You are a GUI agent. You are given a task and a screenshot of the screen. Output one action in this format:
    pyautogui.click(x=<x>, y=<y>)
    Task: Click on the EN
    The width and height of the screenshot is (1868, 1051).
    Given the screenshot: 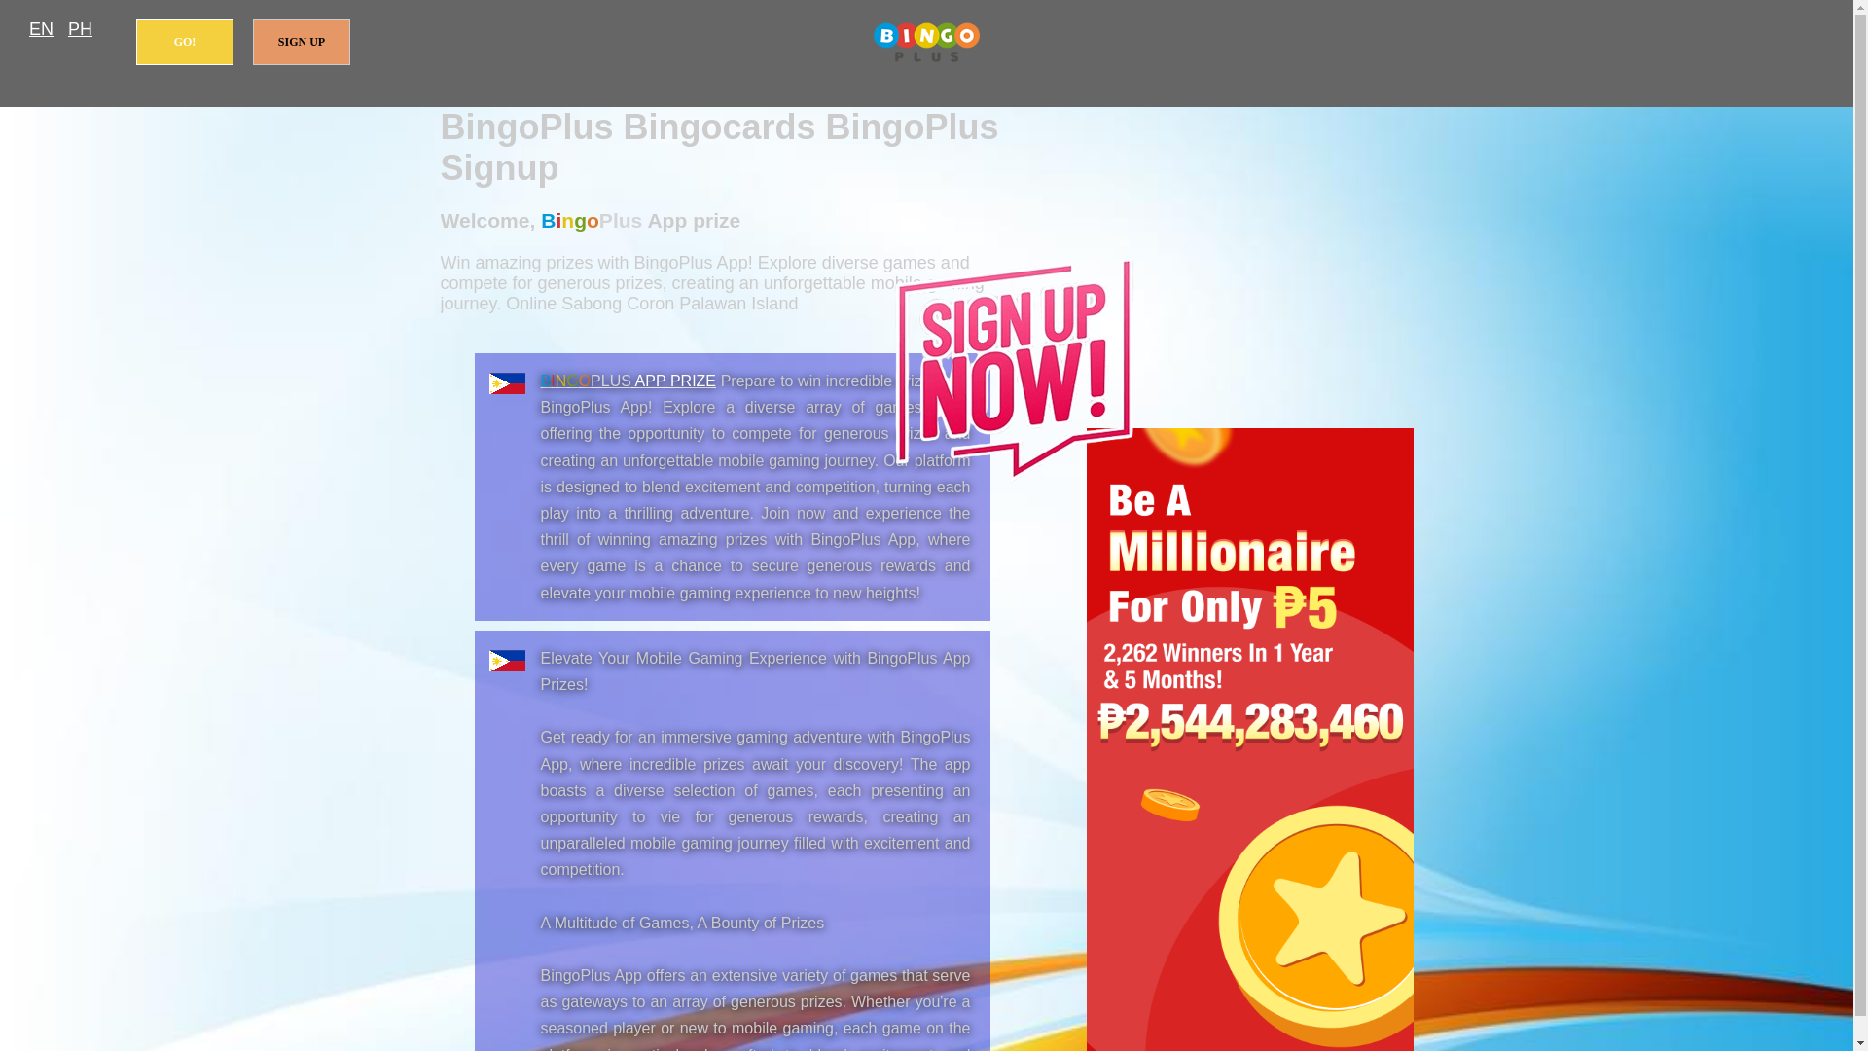 What is the action you would take?
    pyautogui.click(x=41, y=29)
    